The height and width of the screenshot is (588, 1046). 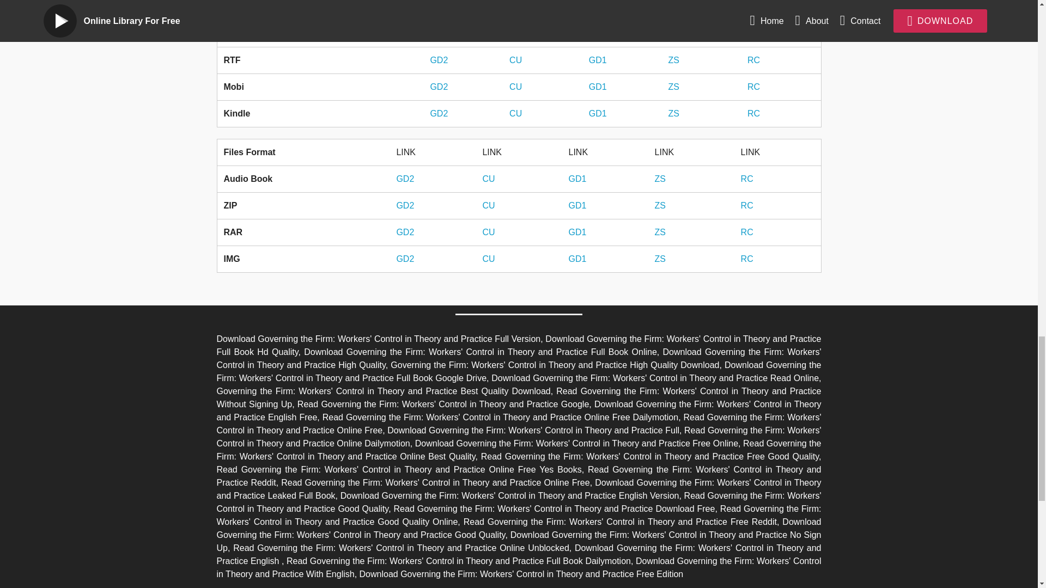 I want to click on CU, so click(x=515, y=113).